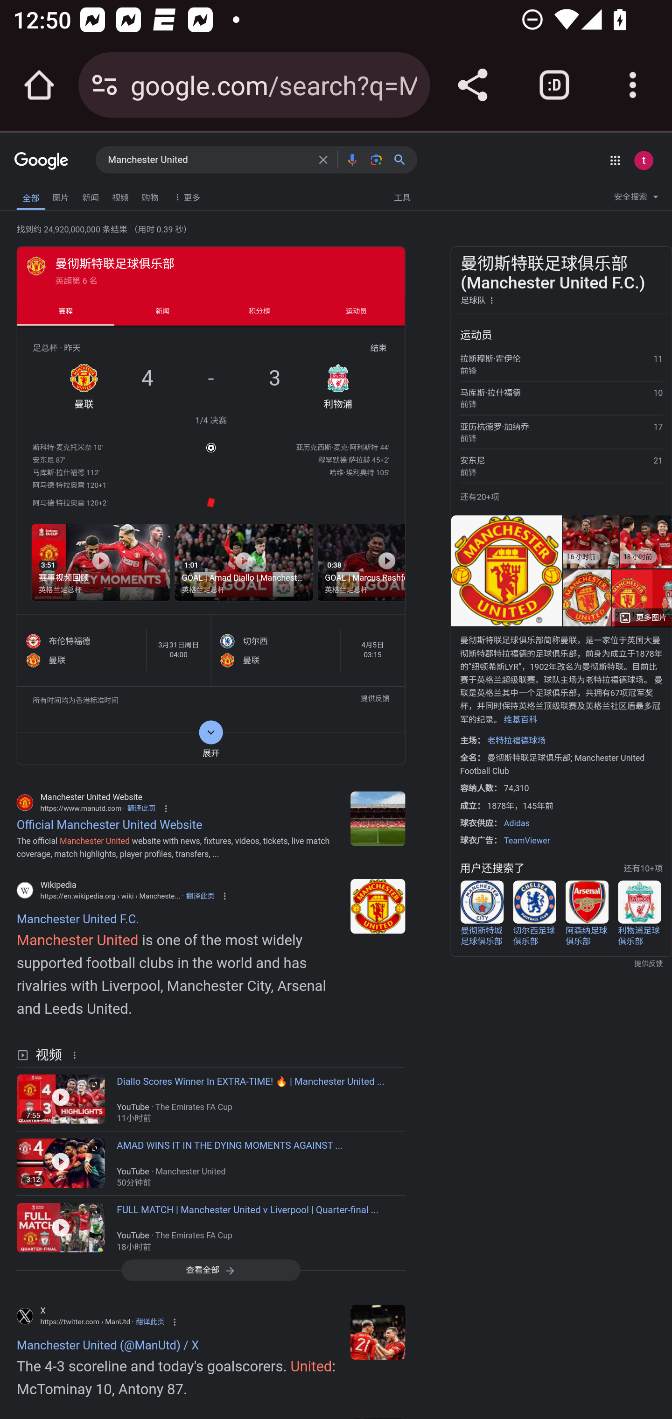  I want to click on 更多, so click(186, 196).